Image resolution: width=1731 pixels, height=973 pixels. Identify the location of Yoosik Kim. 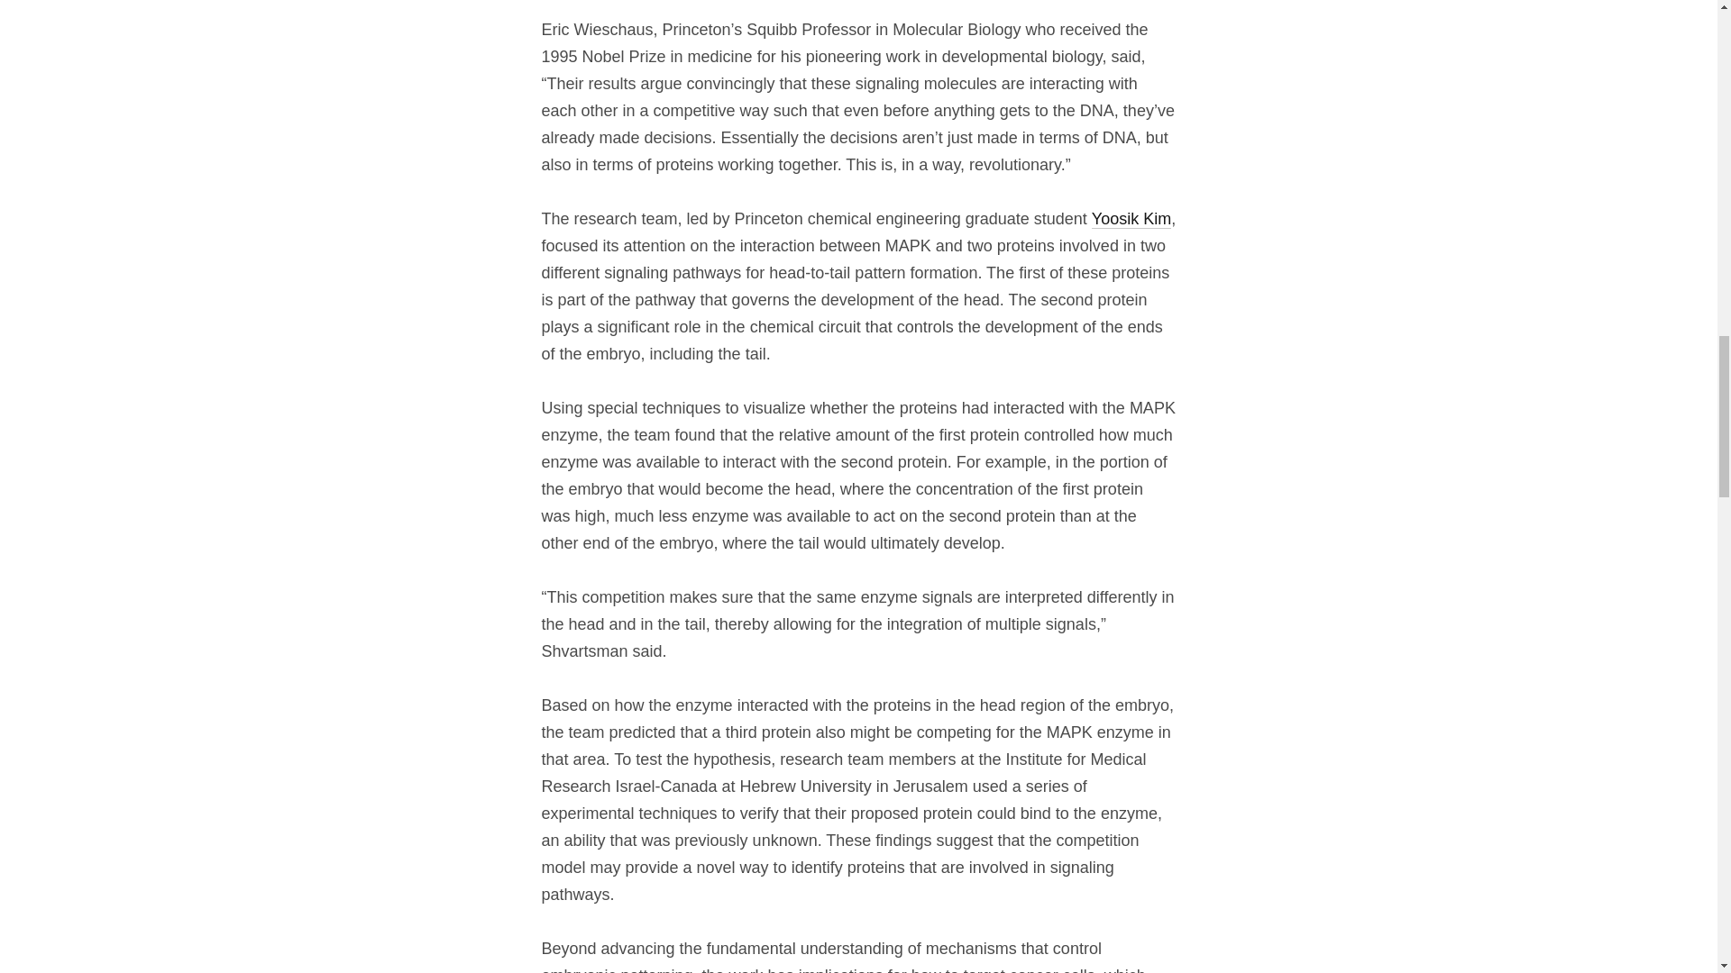
(1131, 219).